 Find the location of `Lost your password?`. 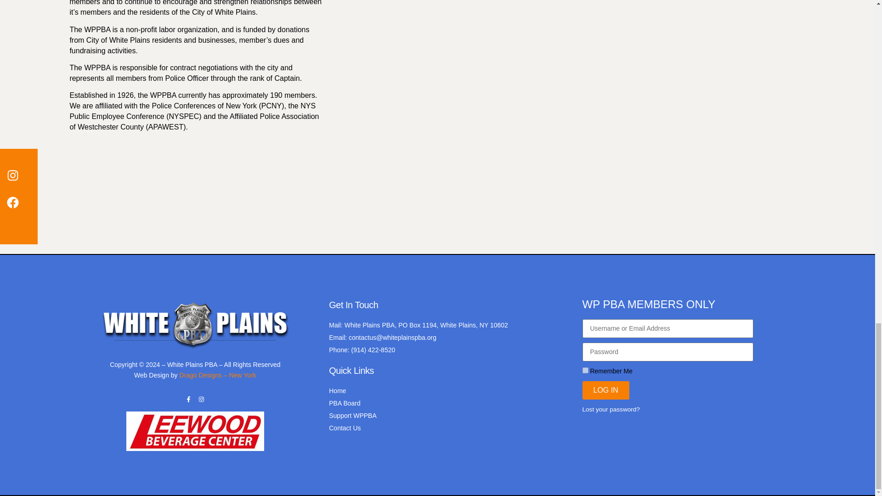

Lost your password? is located at coordinates (611, 409).